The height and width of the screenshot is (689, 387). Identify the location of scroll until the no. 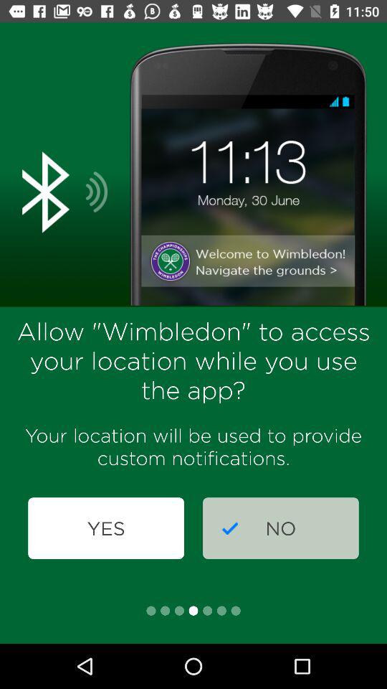
(281, 528).